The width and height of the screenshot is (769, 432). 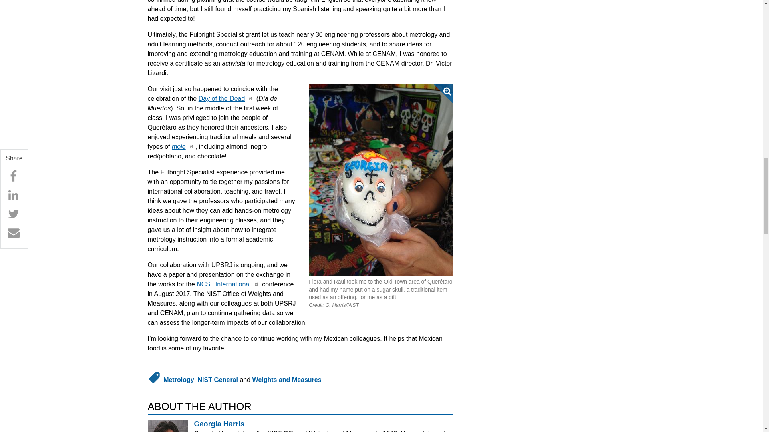 What do you see at coordinates (178, 379) in the screenshot?
I see `Metrology` at bounding box center [178, 379].